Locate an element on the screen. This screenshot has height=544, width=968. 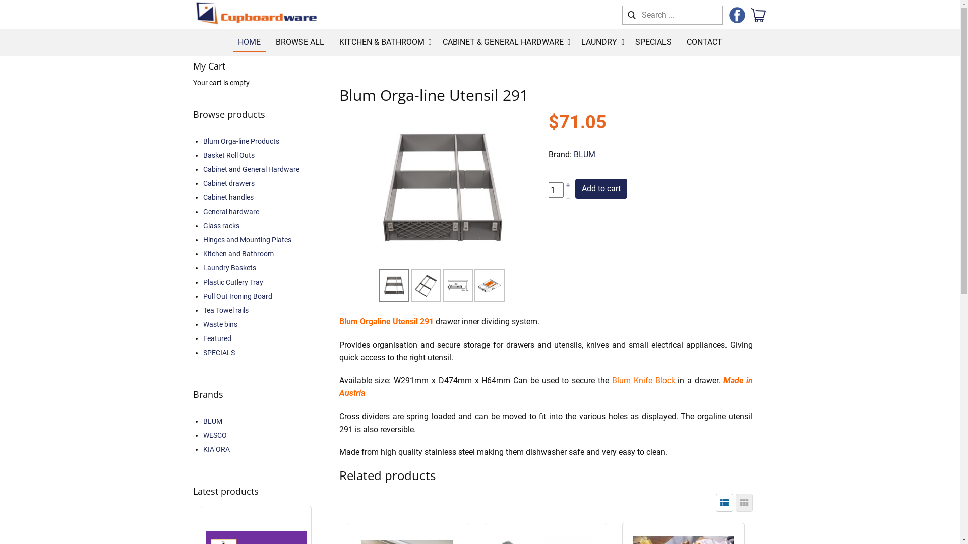
Tea Towel rails is located at coordinates (225, 310).